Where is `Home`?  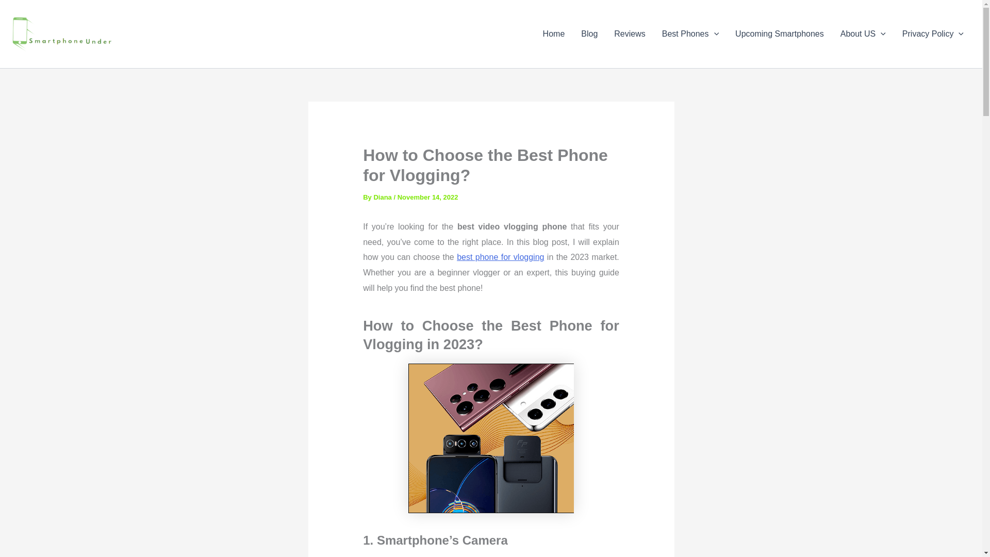 Home is located at coordinates (554, 34).